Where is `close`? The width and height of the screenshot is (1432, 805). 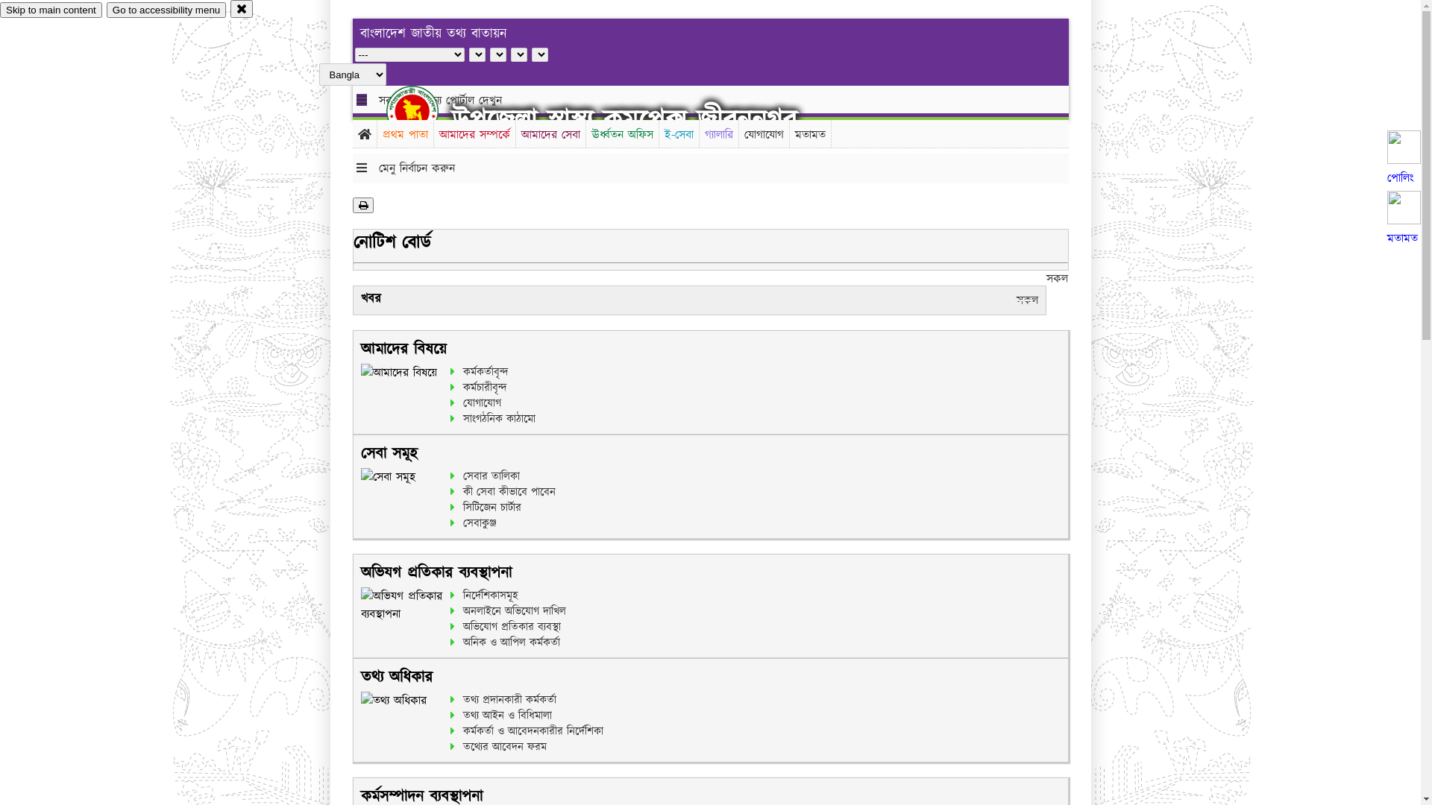
close is located at coordinates (242, 9).